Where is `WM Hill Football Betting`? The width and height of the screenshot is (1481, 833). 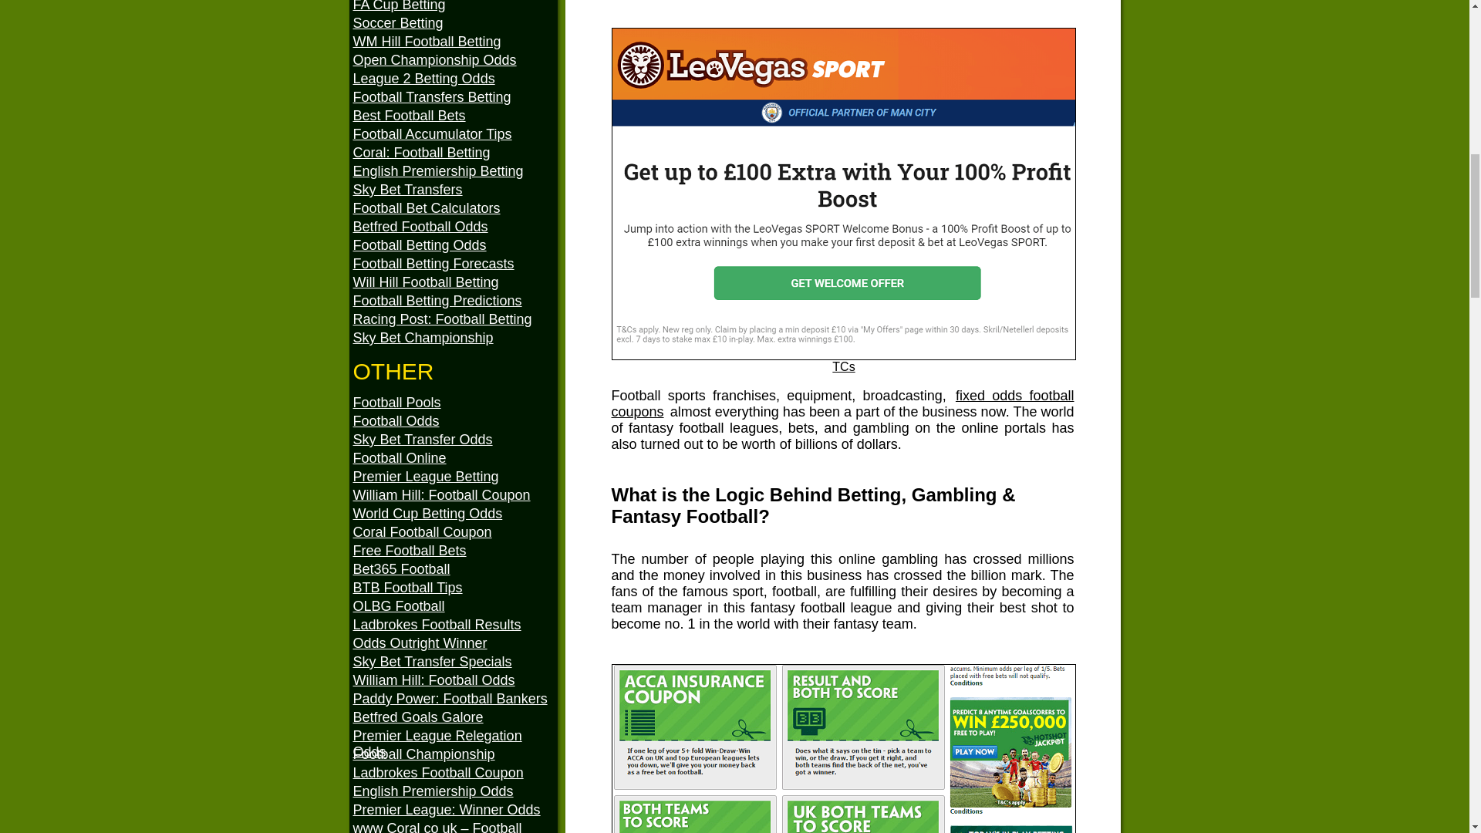
WM Hill Football Betting is located at coordinates (455, 42).